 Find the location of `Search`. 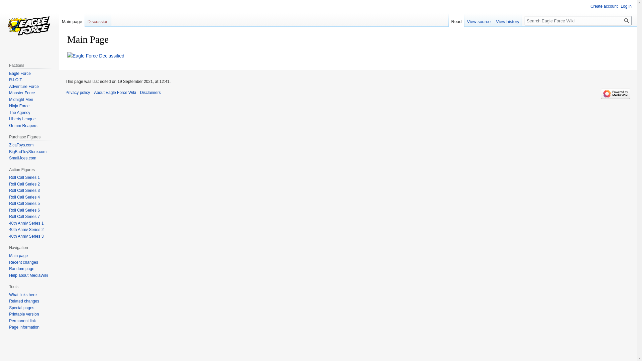

Search is located at coordinates (627, 21).